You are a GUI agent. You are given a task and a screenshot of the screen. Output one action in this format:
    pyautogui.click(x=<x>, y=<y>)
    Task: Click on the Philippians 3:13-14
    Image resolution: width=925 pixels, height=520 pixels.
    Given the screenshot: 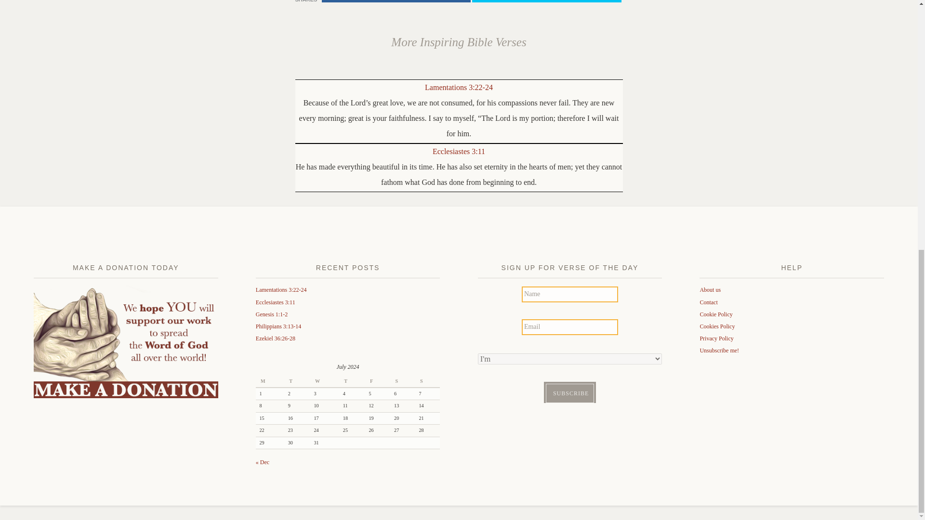 What is the action you would take?
    pyautogui.click(x=278, y=326)
    